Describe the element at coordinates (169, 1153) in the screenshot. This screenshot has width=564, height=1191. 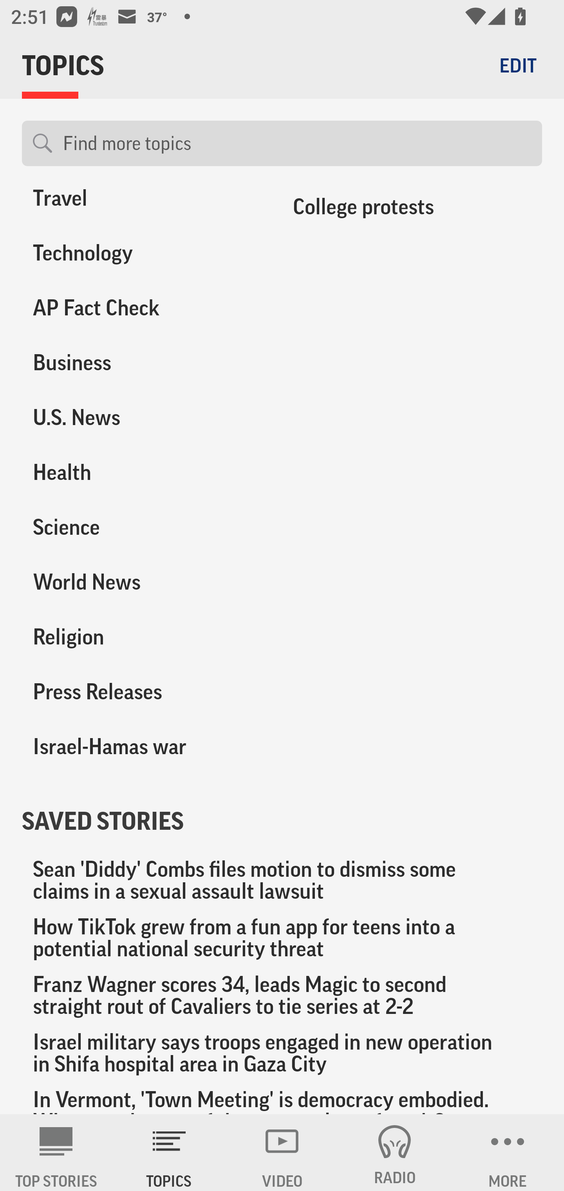
I see `TOPICS` at that location.